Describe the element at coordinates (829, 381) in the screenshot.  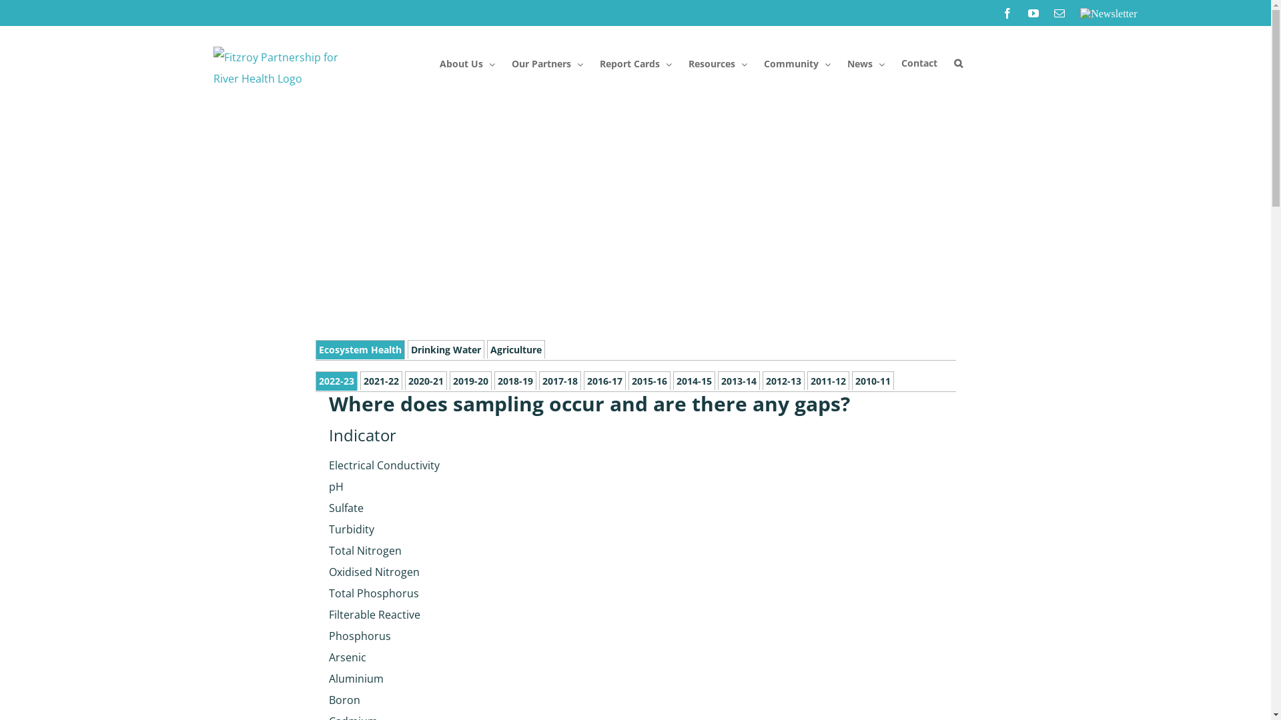
I see `2011-12` at that location.